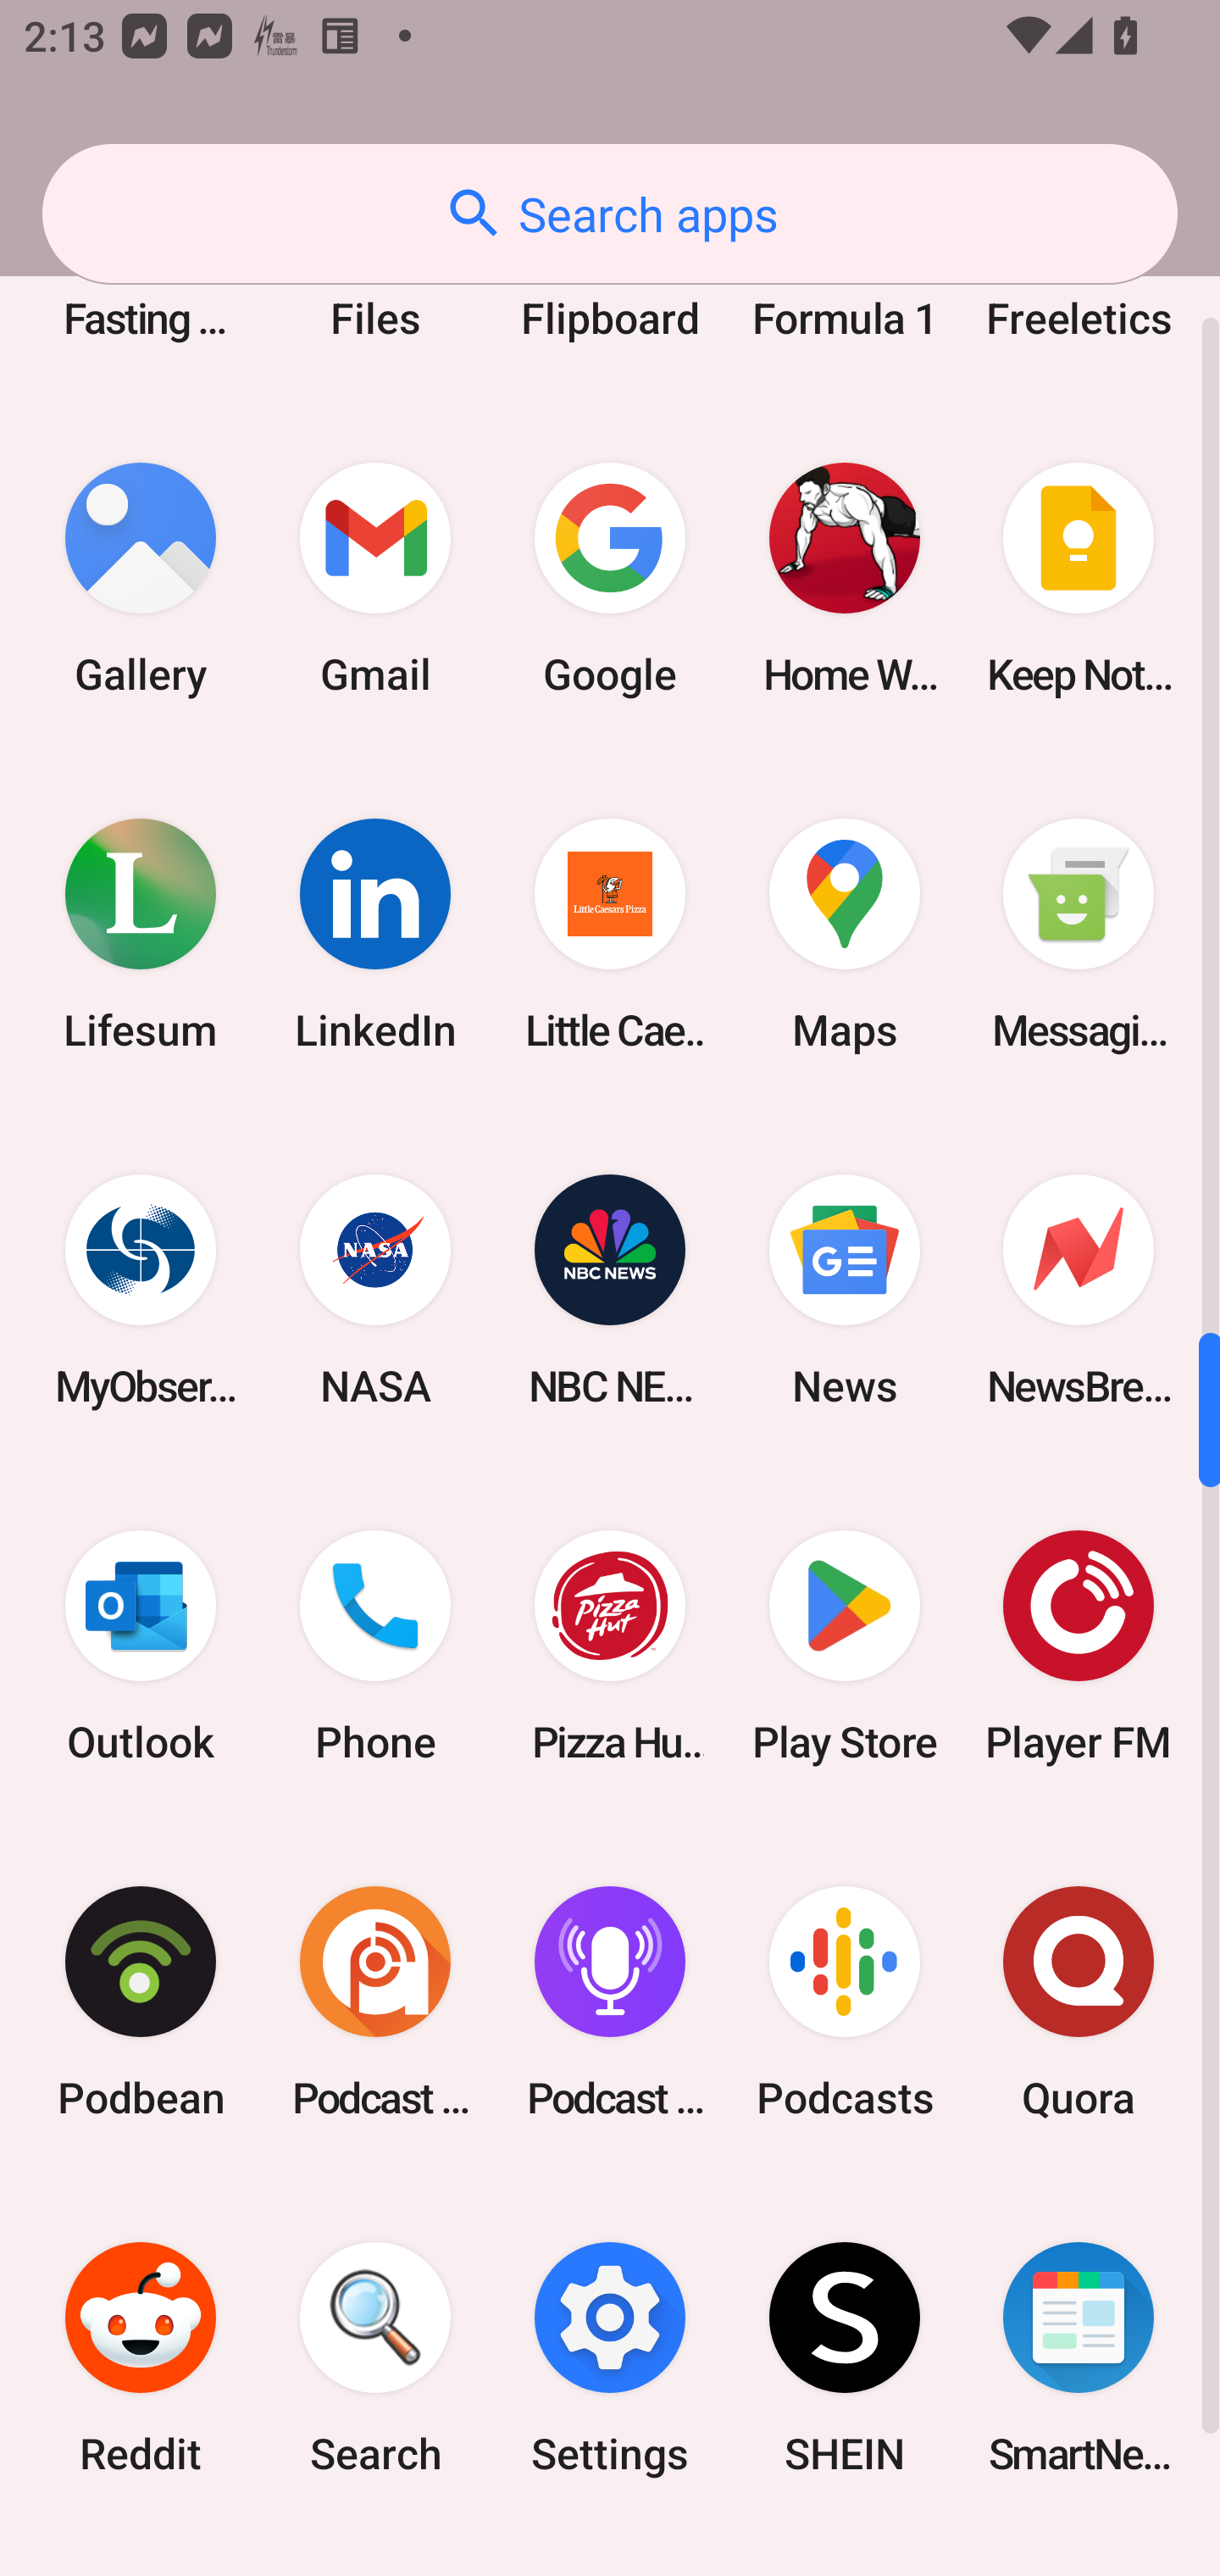 Image resolution: width=1220 pixels, height=2576 pixels. Describe the element at coordinates (141, 2001) in the screenshot. I see `Podbean` at that location.